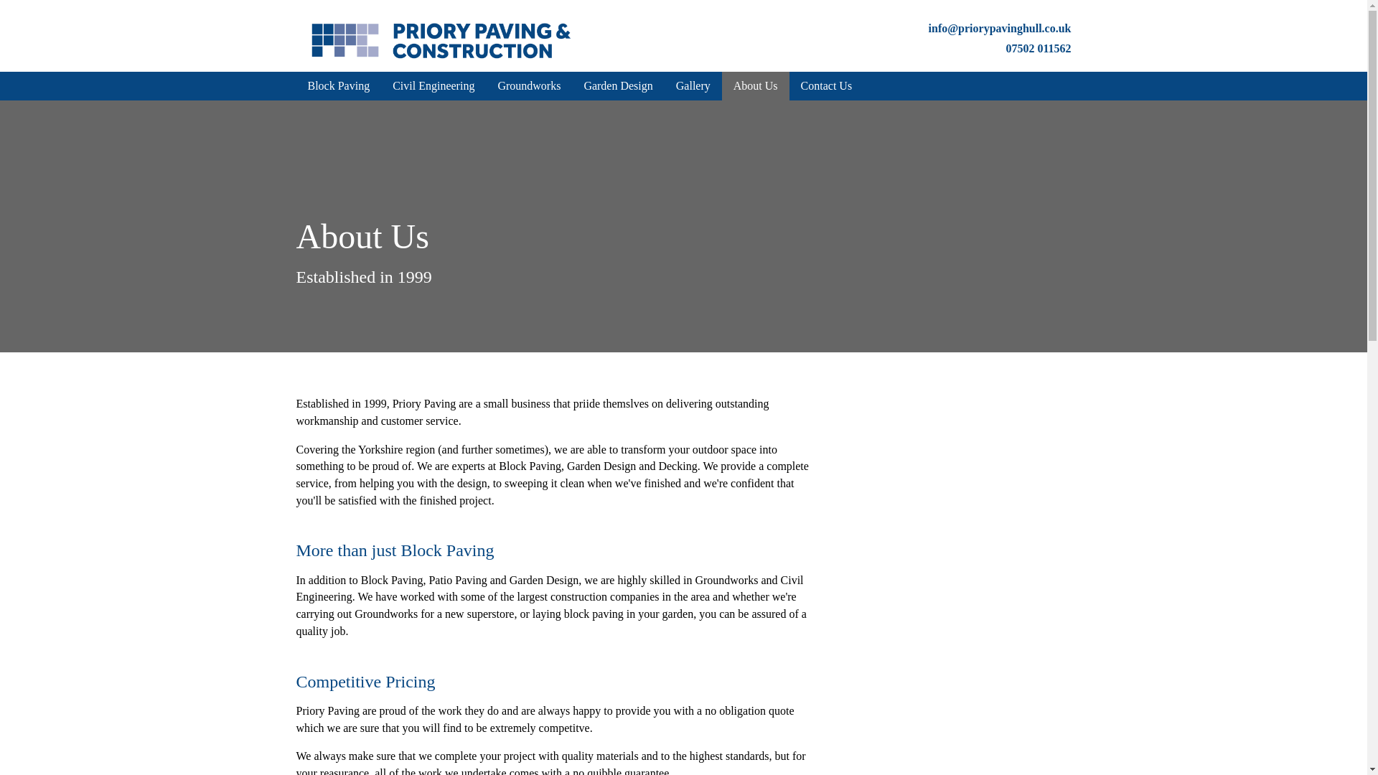 The height and width of the screenshot is (775, 1378). Describe the element at coordinates (827, 86) in the screenshot. I see `Contact Us` at that location.